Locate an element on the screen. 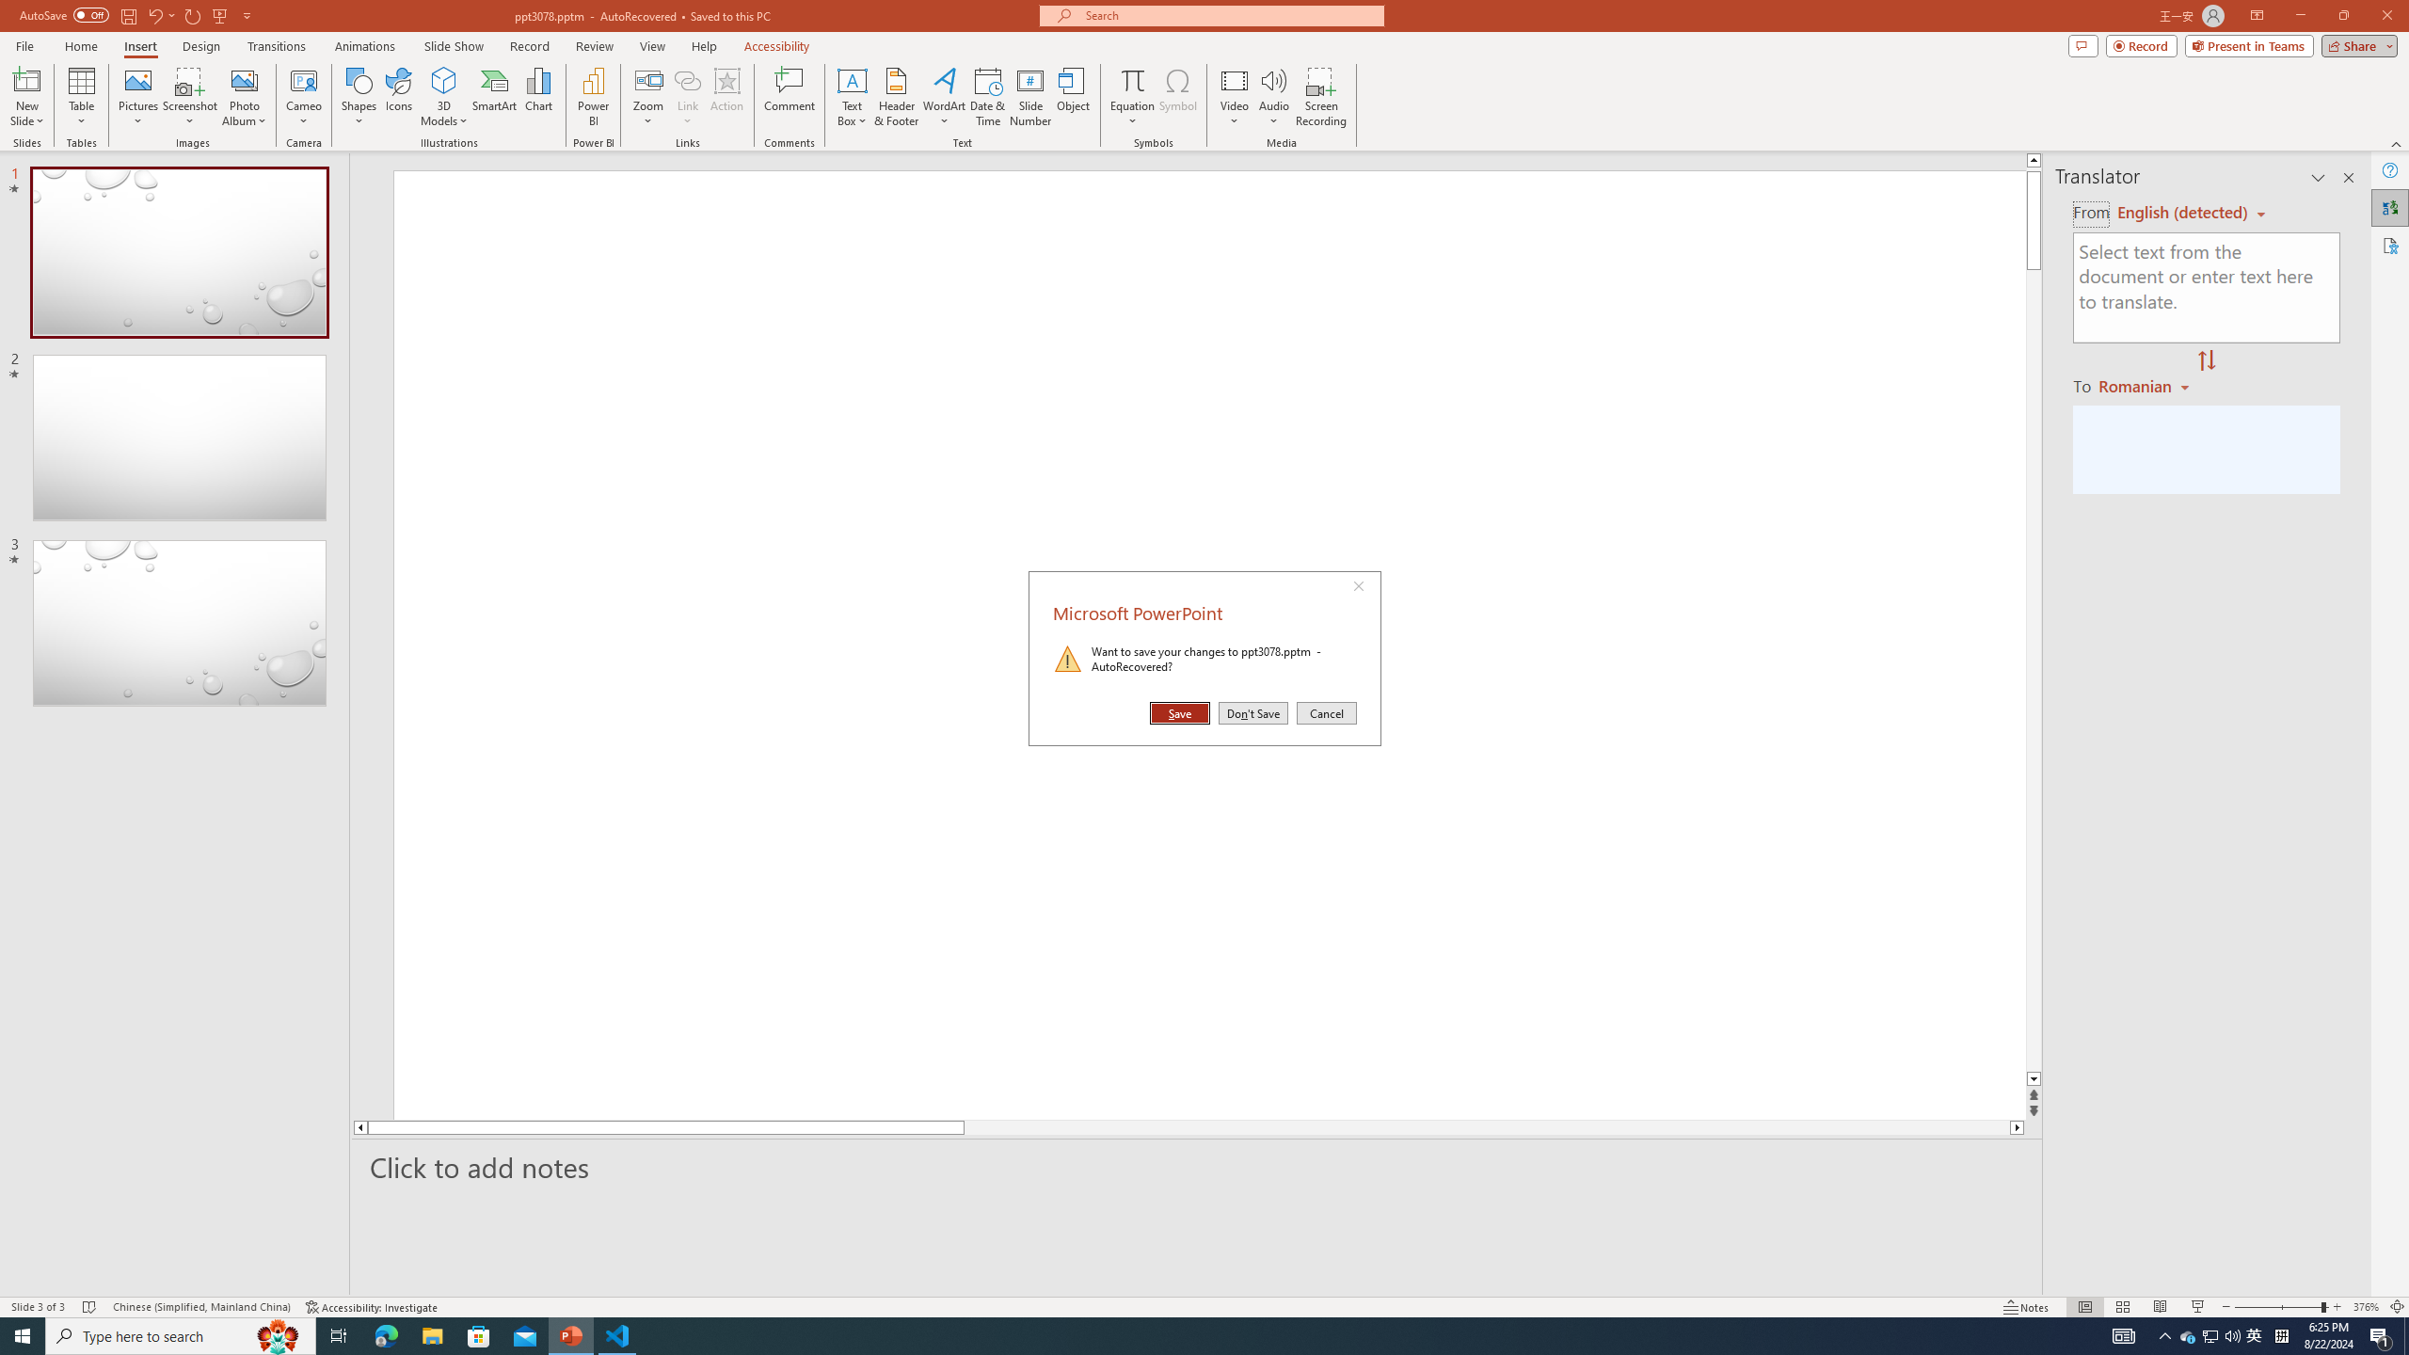  Audio is located at coordinates (1274, 97).